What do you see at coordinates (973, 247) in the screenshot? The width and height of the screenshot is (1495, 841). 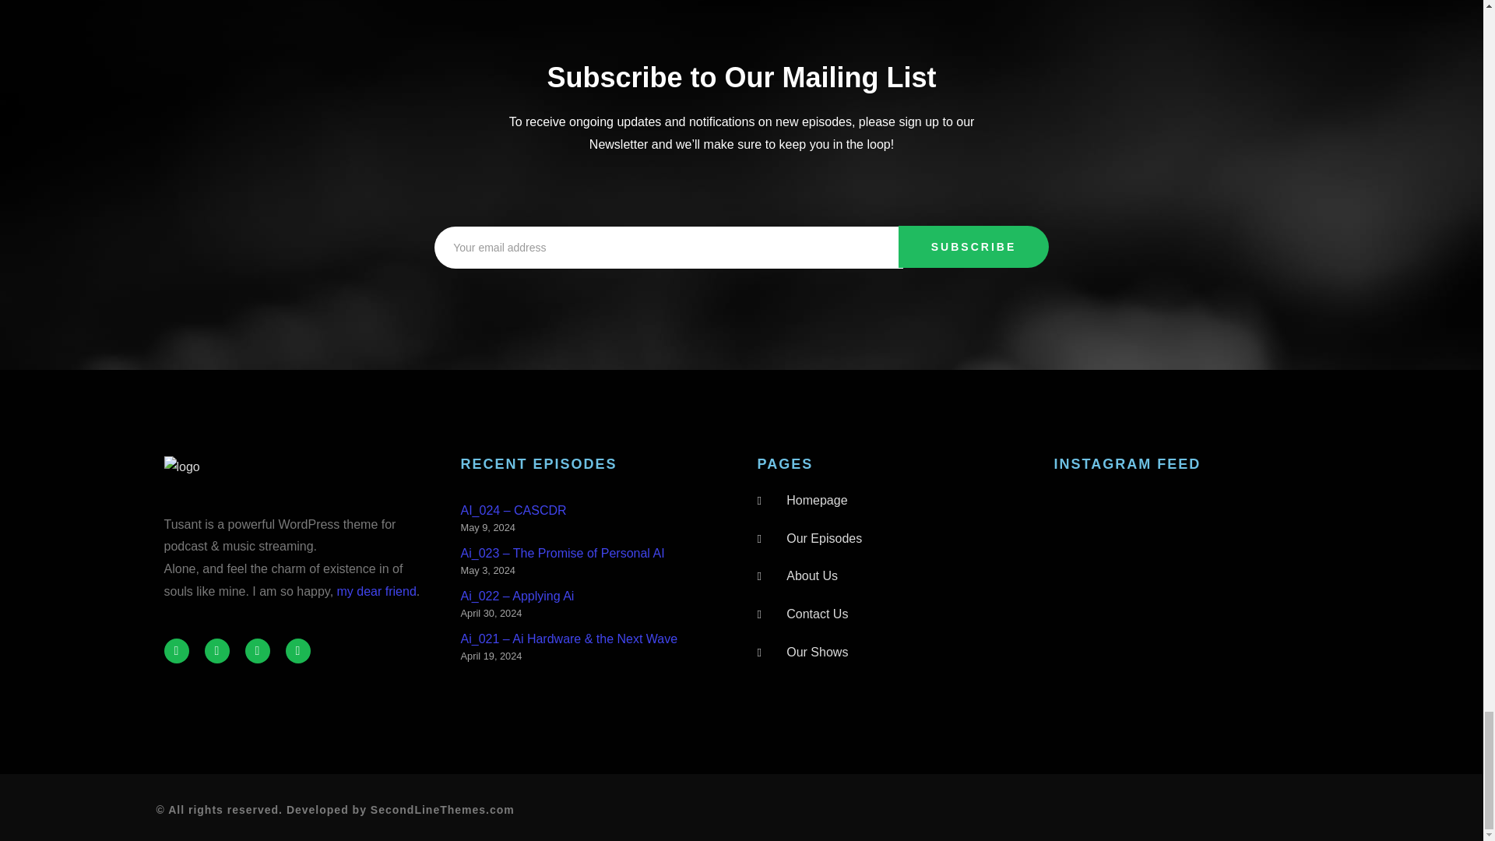 I see `Subscribe` at bounding box center [973, 247].